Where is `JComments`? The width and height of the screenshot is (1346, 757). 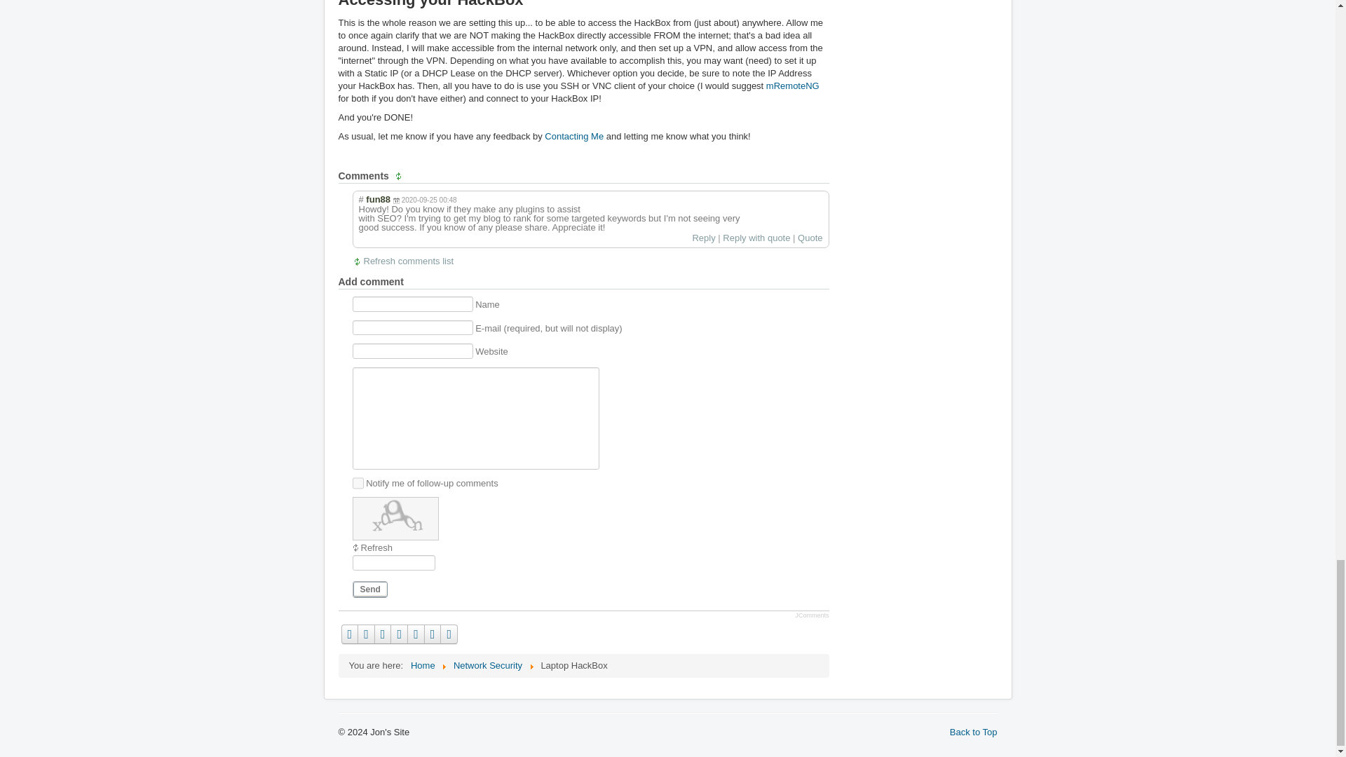 JComments is located at coordinates (812, 615).